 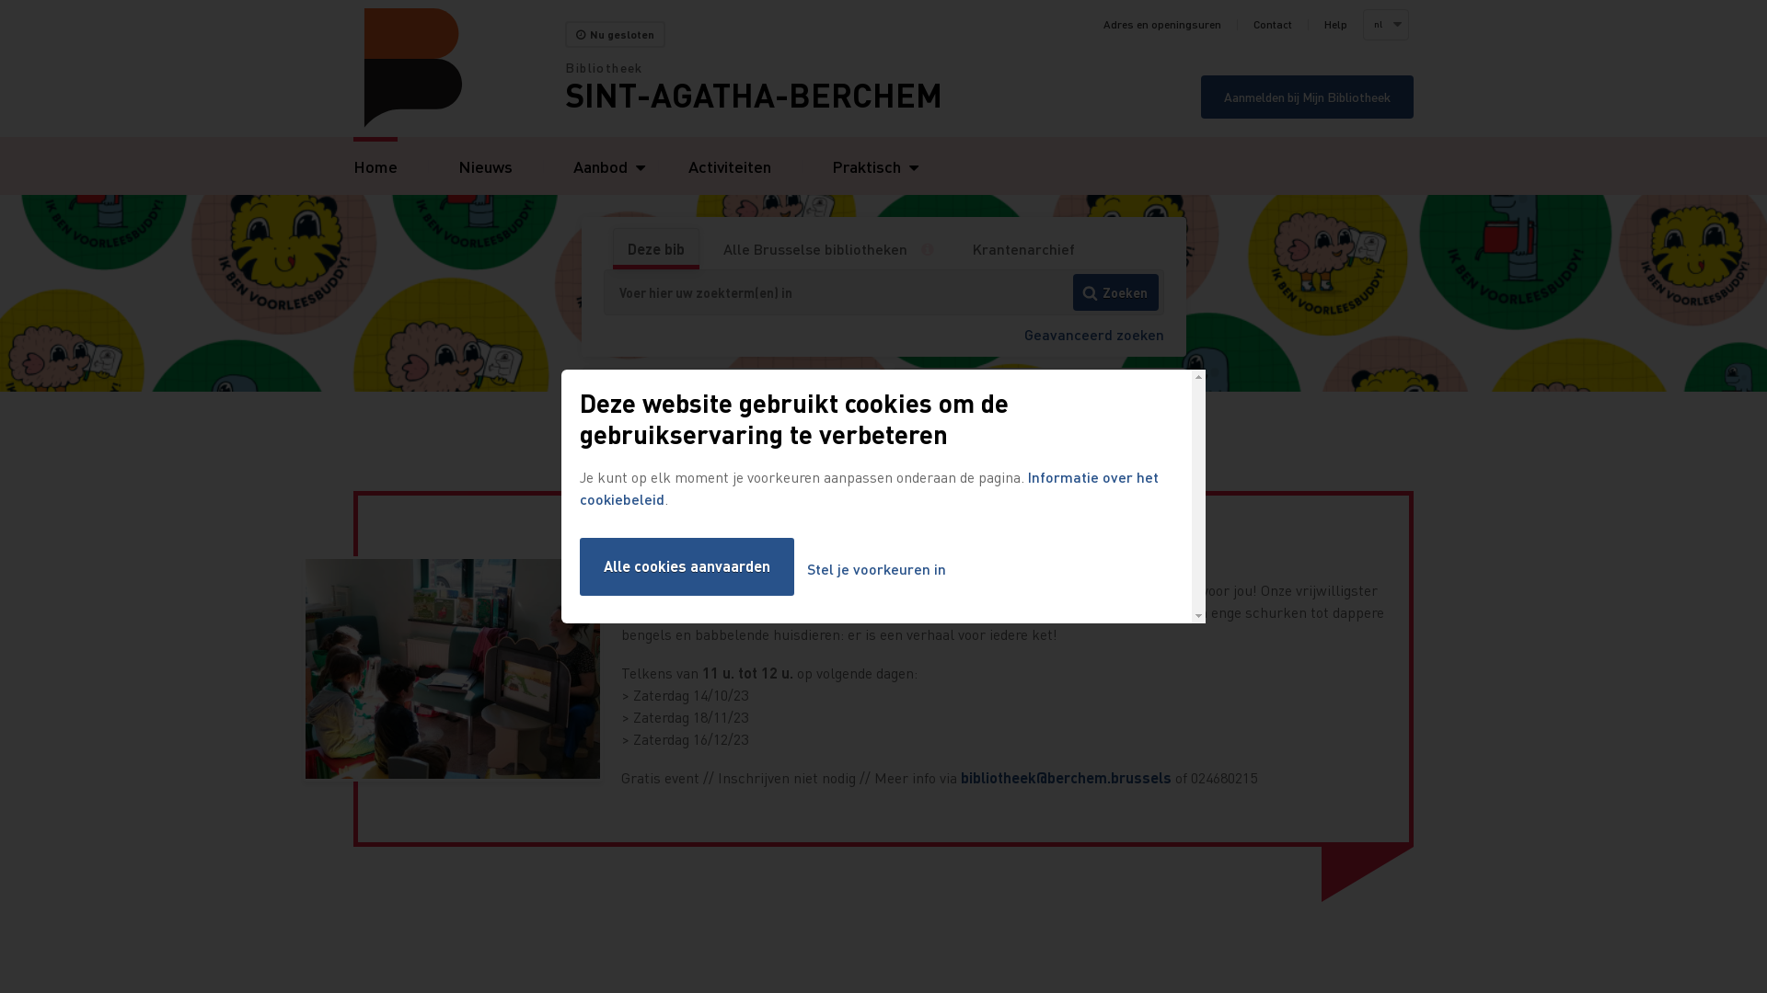 What do you see at coordinates (933, 249) in the screenshot?
I see `Meer informatie` at bounding box center [933, 249].